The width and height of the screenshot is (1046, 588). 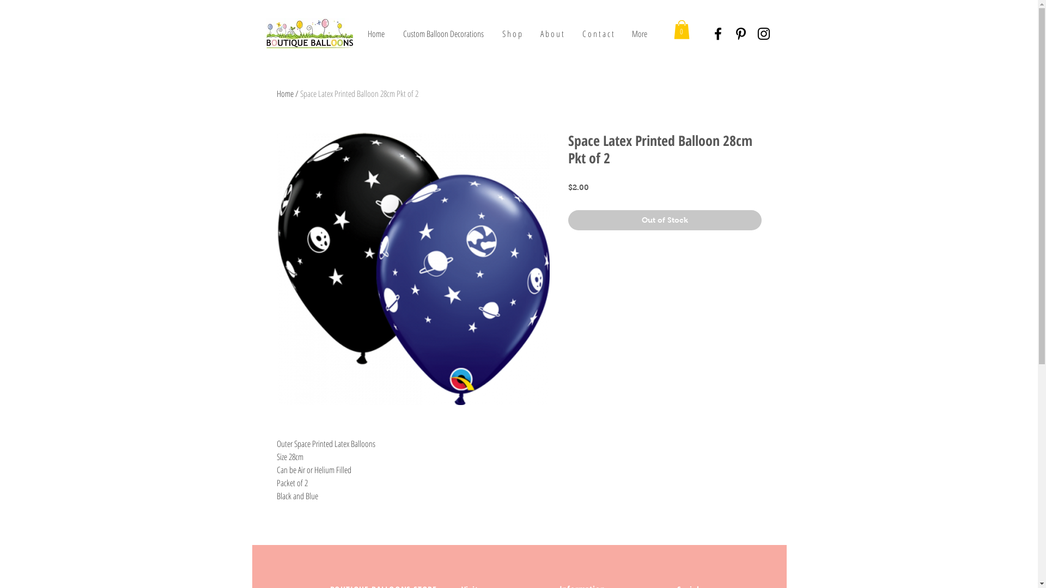 What do you see at coordinates (681, 29) in the screenshot?
I see `0` at bounding box center [681, 29].